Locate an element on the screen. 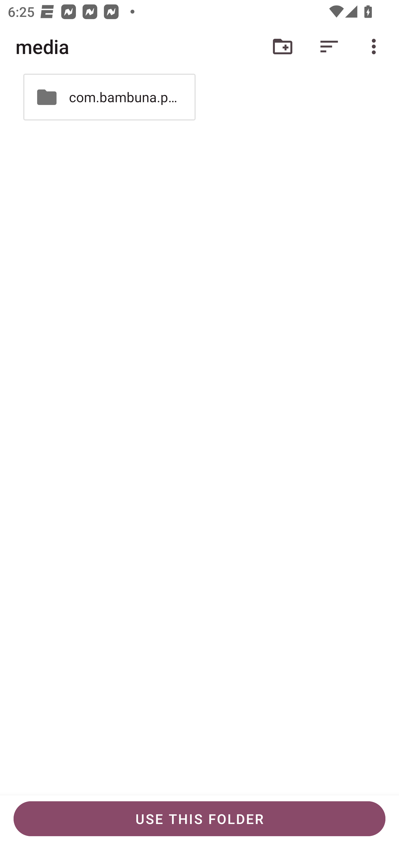  More options is located at coordinates (376, 47).